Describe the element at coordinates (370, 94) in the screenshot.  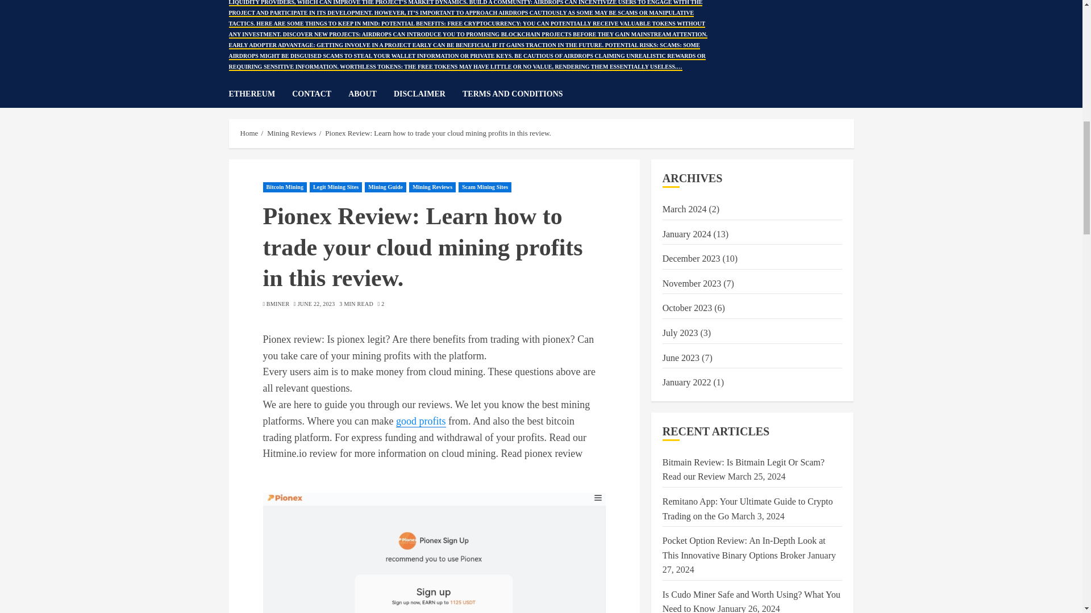
I see `ABOUT` at that location.